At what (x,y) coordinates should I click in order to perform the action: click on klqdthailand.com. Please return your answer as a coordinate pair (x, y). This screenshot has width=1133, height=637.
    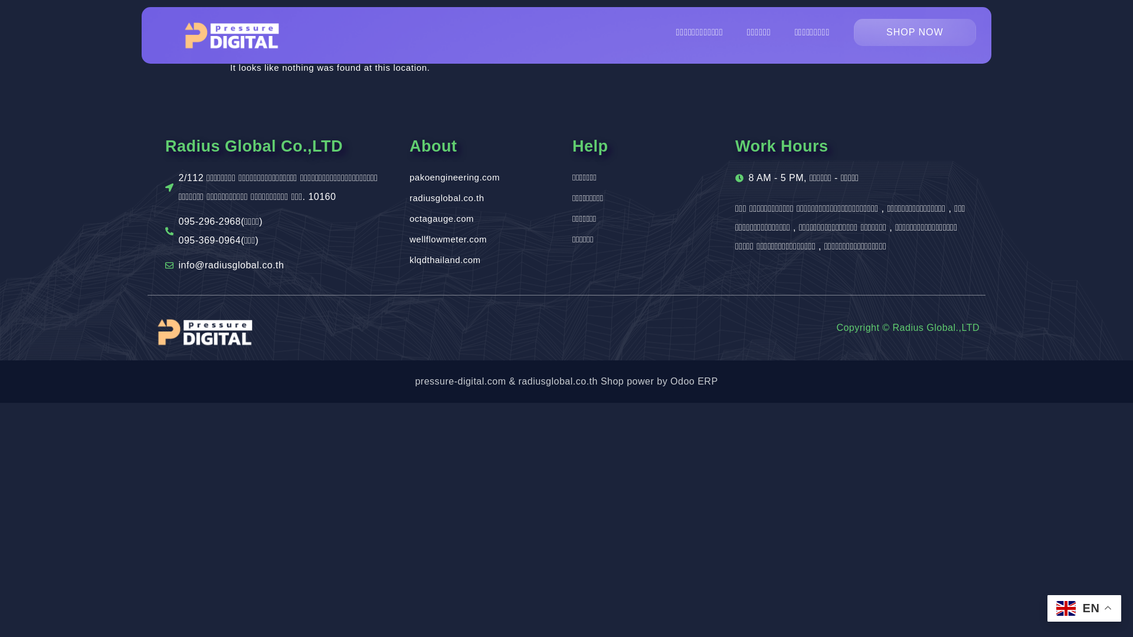
    Looking at the image, I should click on (485, 260).